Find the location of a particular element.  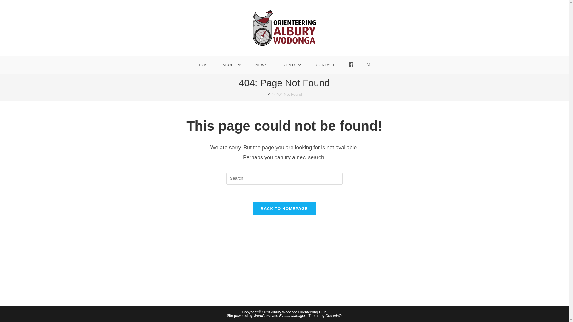

BACK TO HOMEPAGE is located at coordinates (284, 209).